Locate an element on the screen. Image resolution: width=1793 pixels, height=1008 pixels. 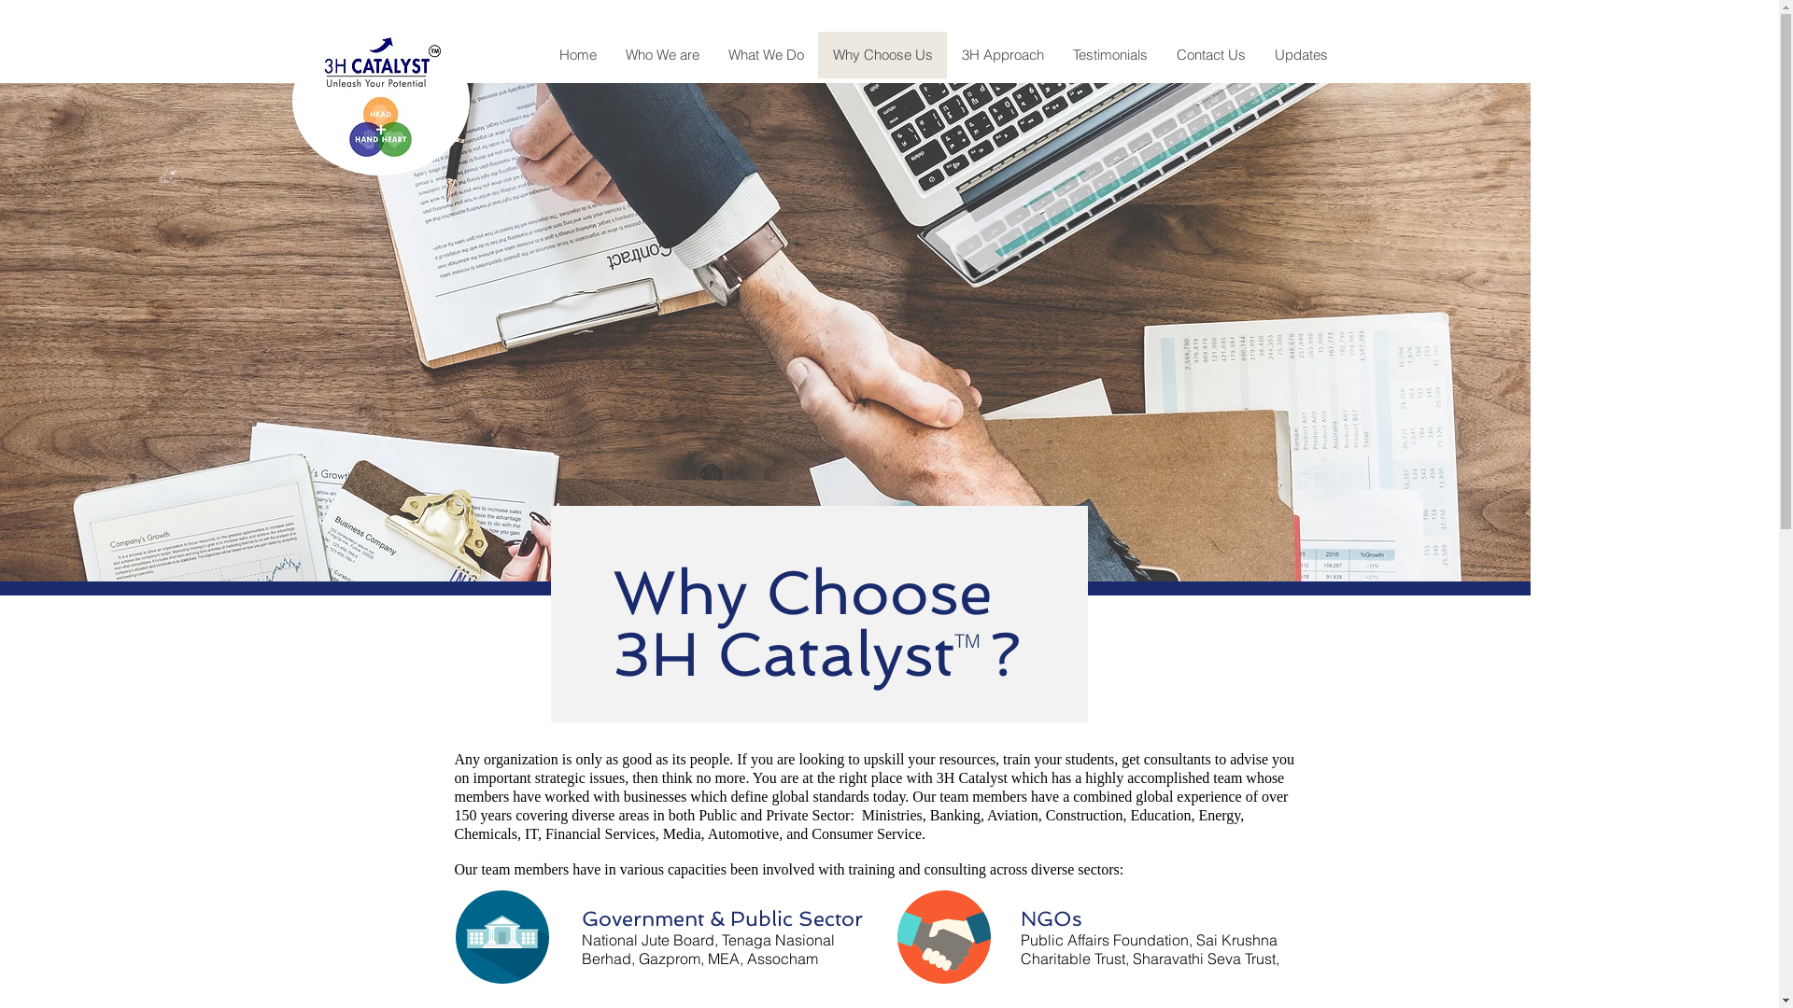
Updates is located at coordinates (1300, 55).